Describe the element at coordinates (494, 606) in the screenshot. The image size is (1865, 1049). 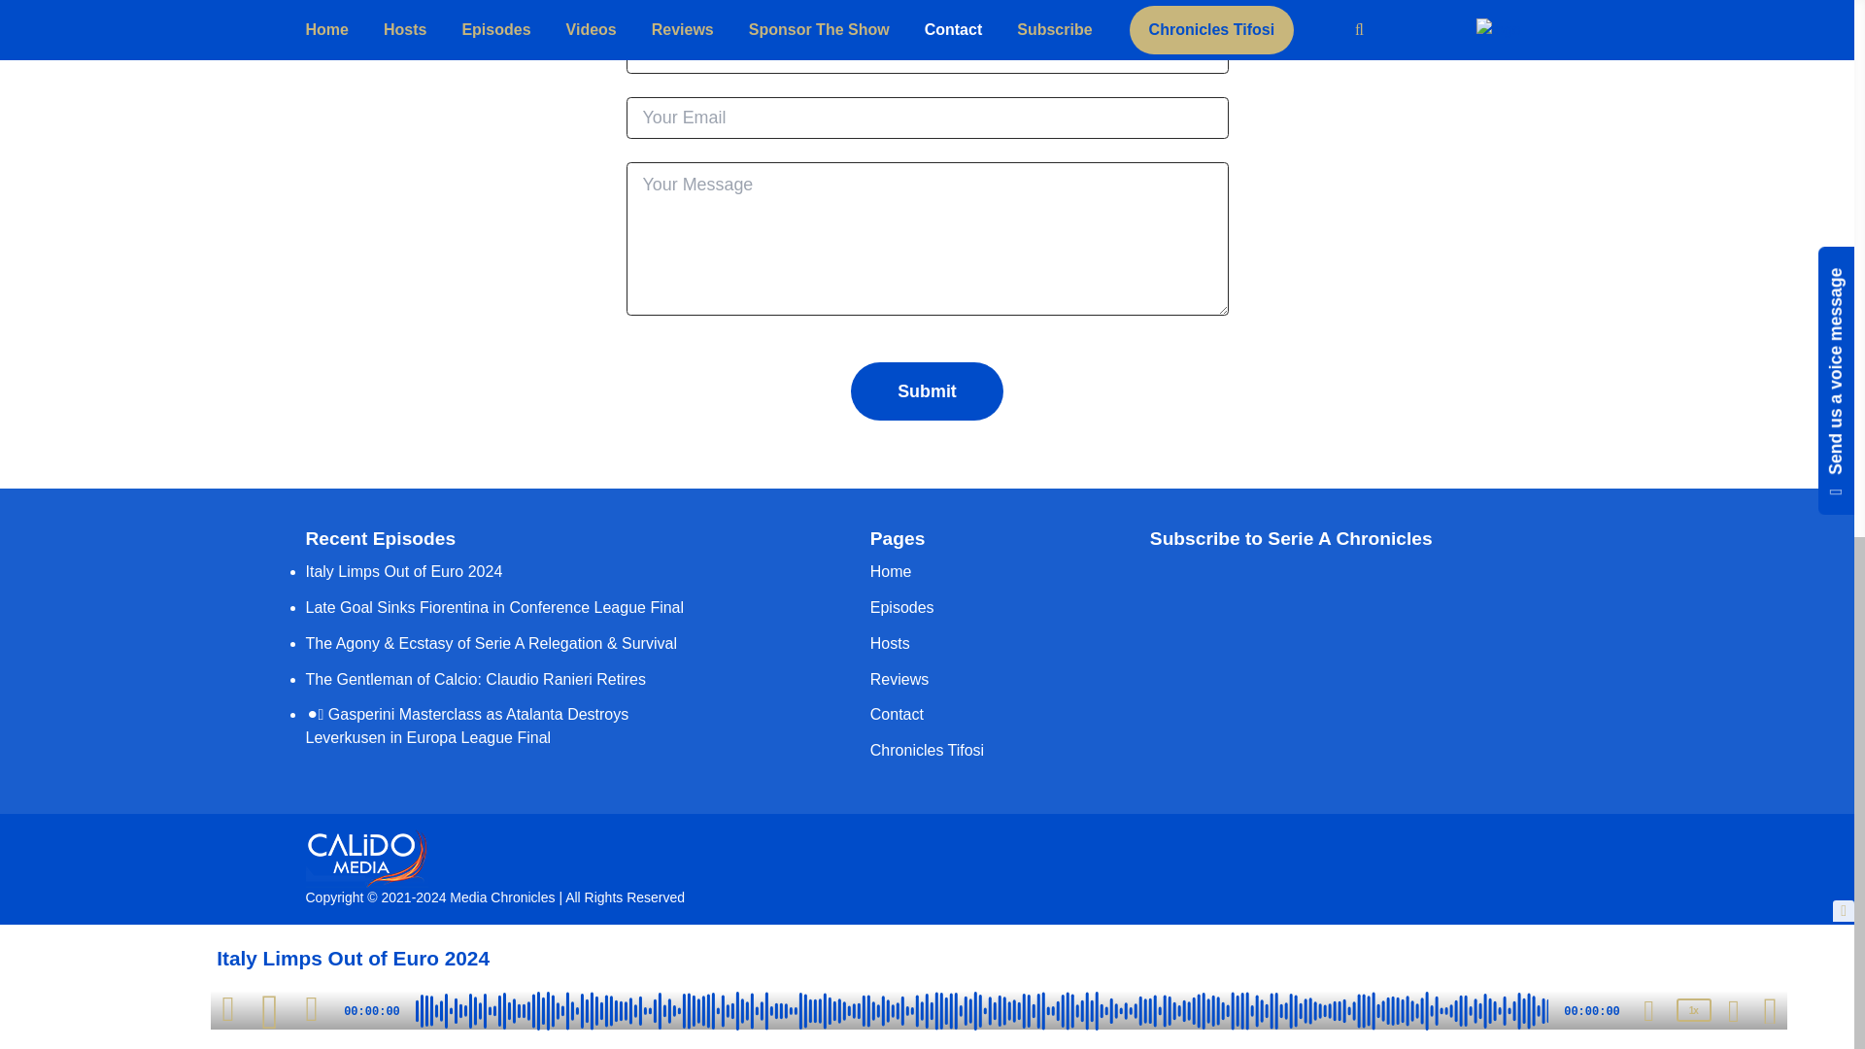
I see `Late Goal Sinks Fiorentina in Conference League Final` at that location.